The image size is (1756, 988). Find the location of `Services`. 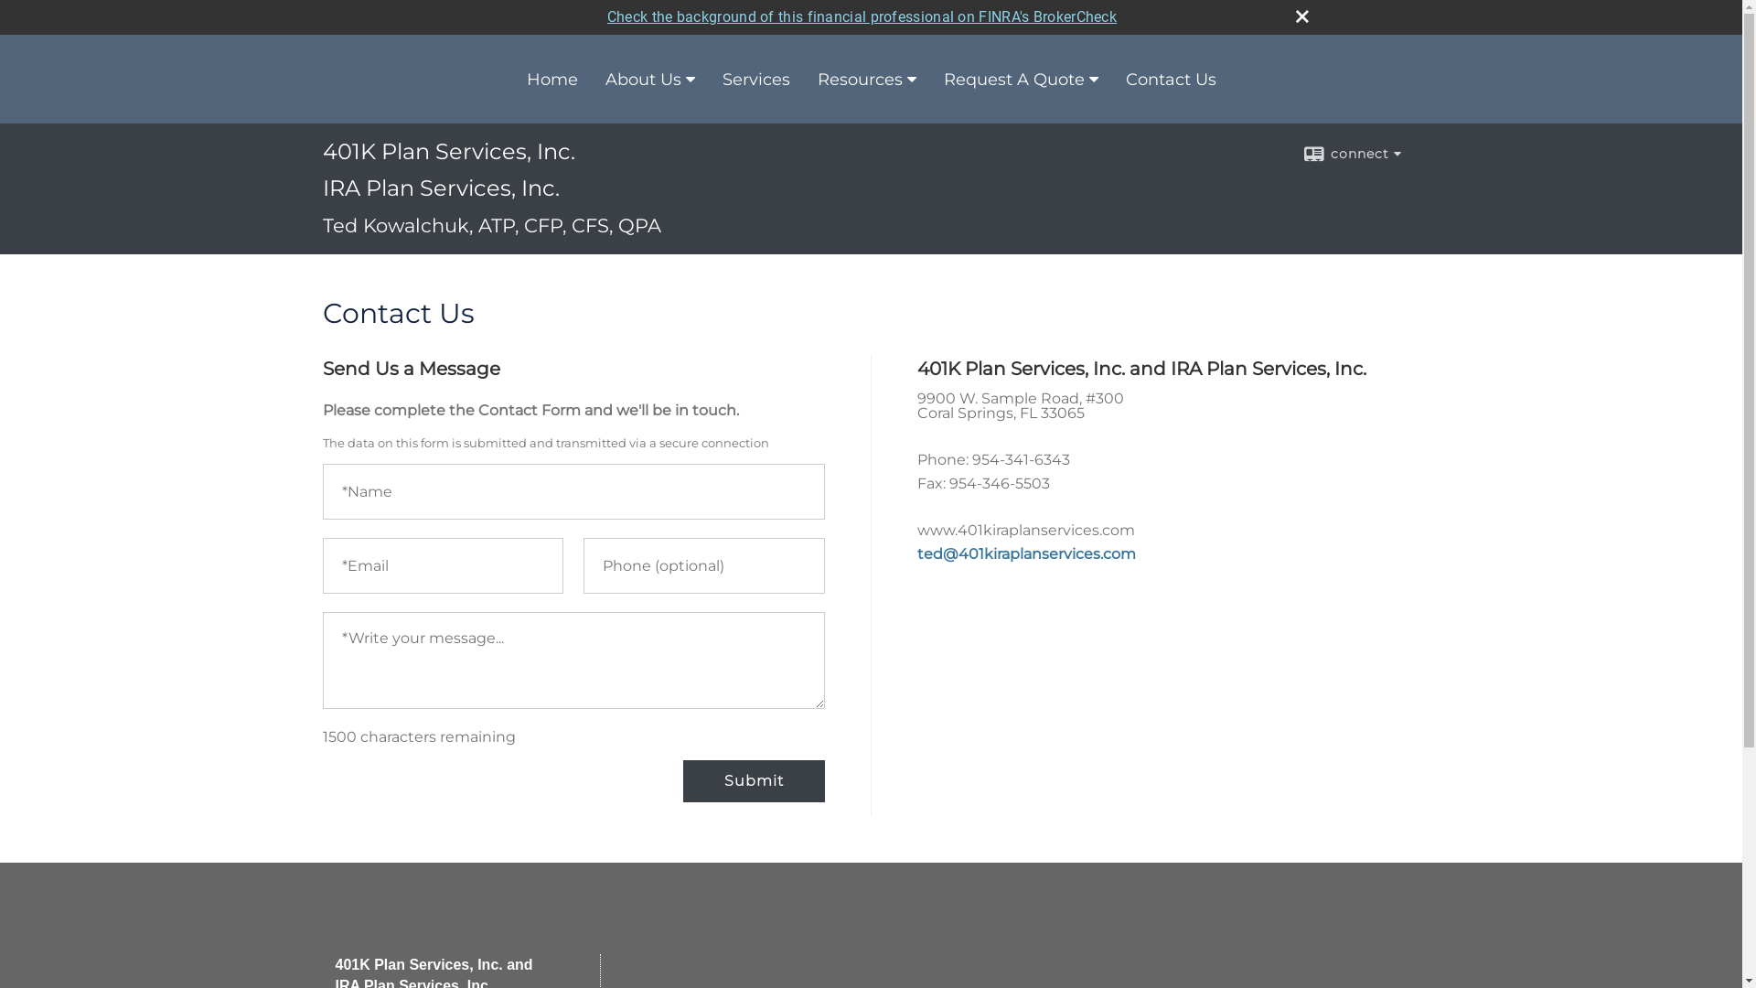

Services is located at coordinates (755, 80).